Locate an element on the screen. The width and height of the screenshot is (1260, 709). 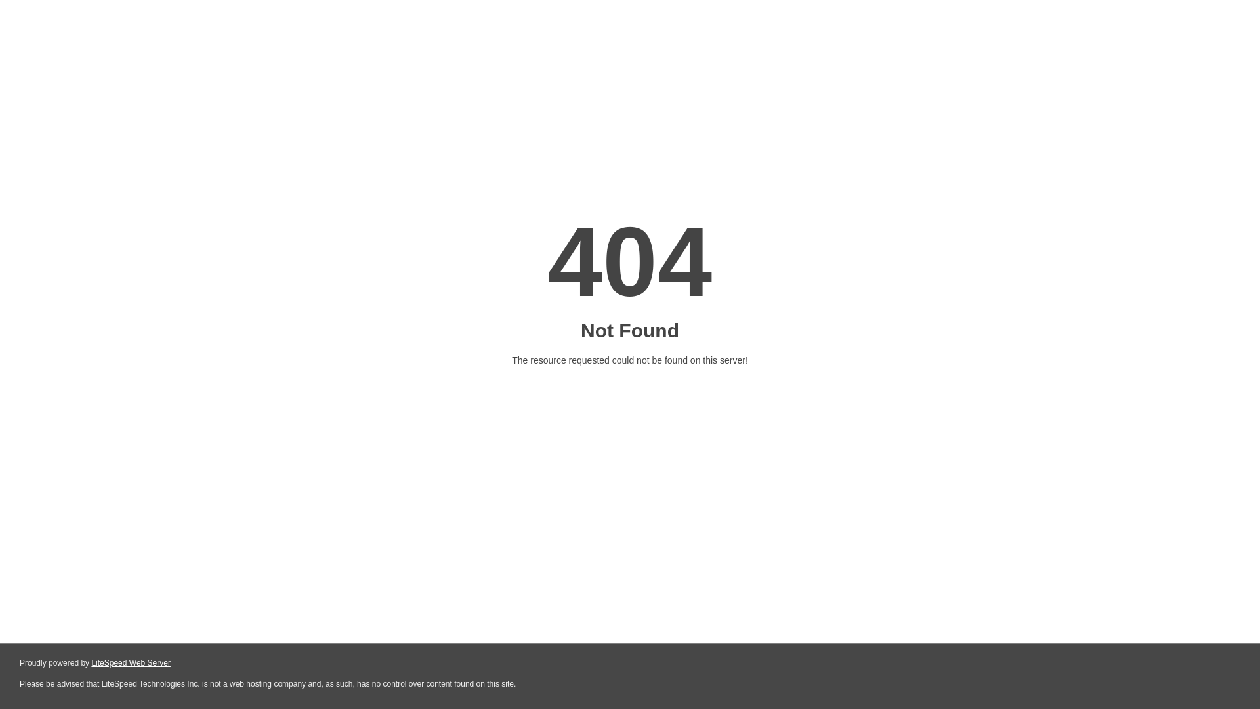
LiteSpeed Web Server is located at coordinates (131, 663).